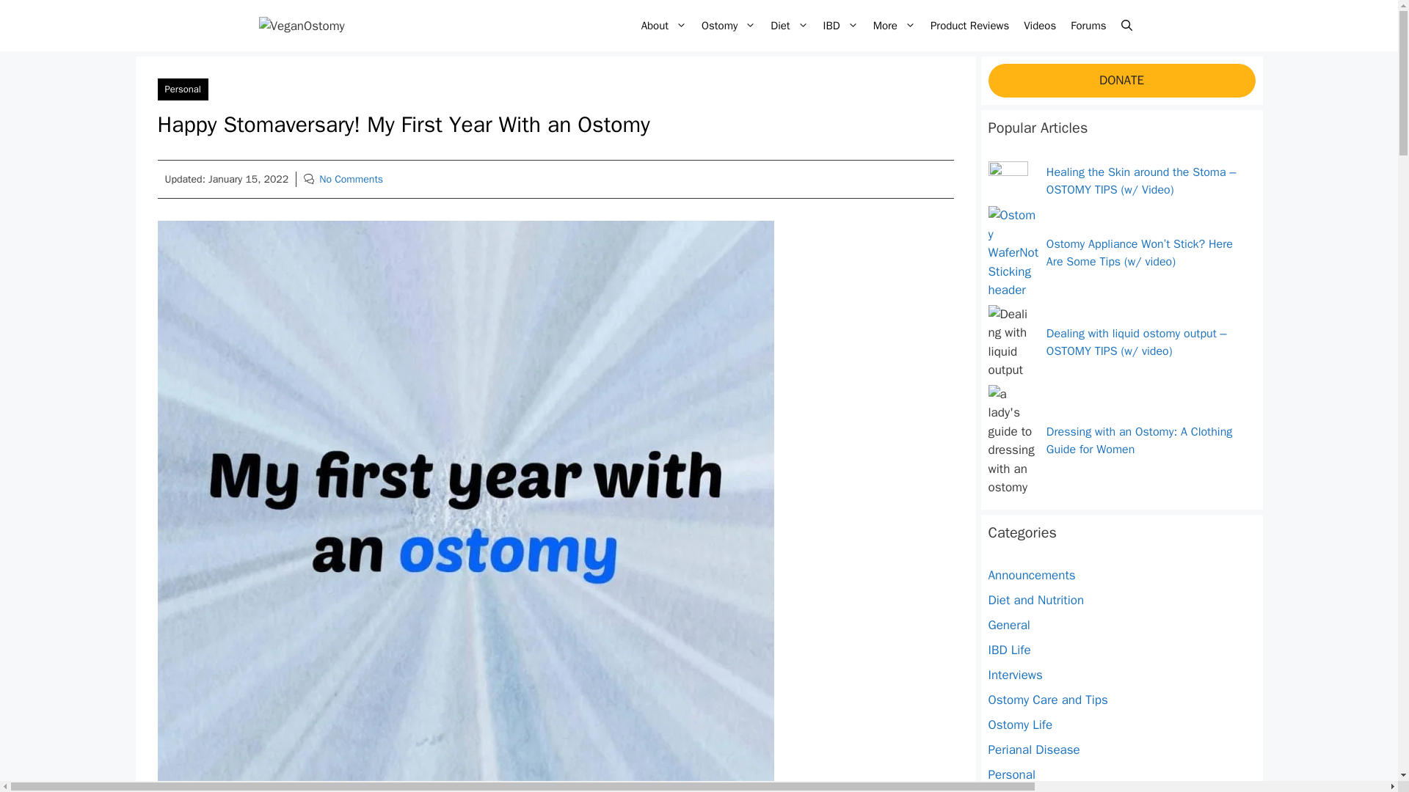  Describe the element at coordinates (729, 25) in the screenshot. I see `Ostomy` at that location.